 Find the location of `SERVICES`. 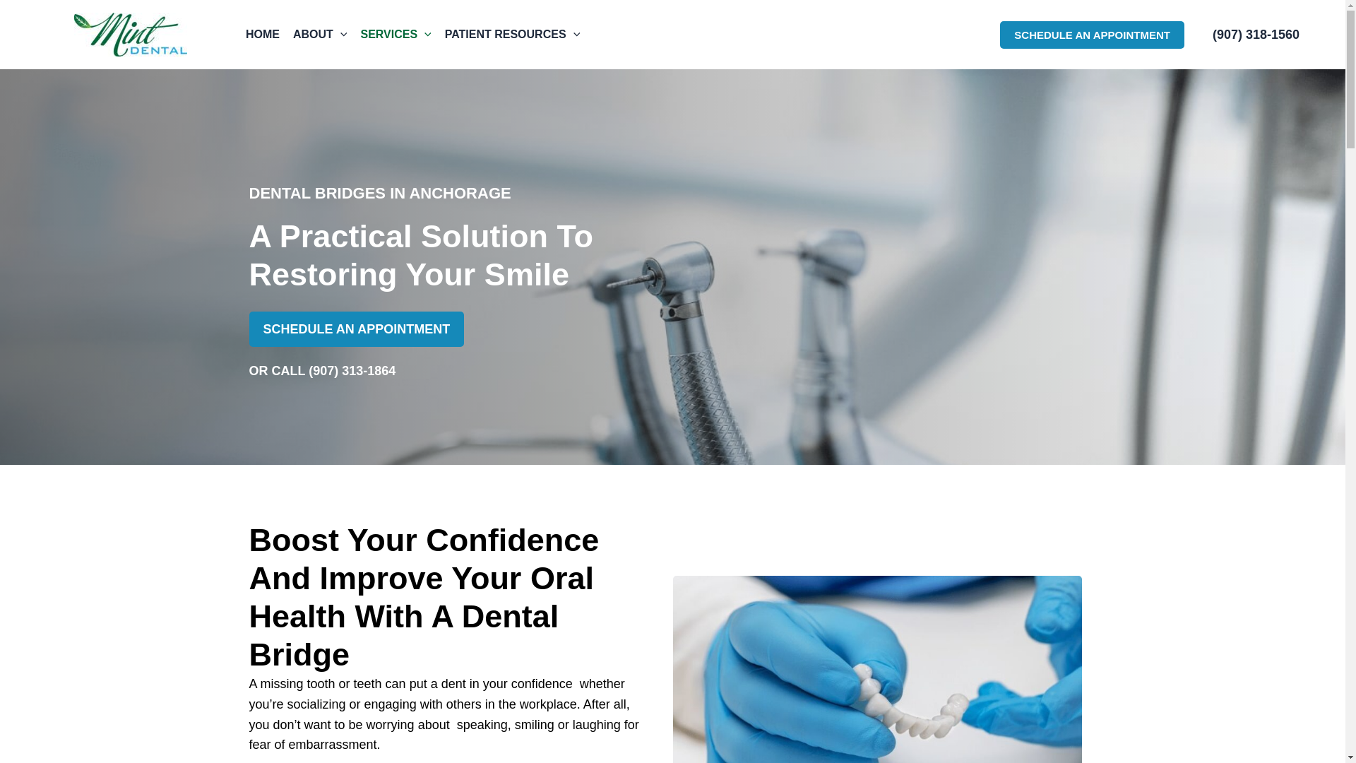

SERVICES is located at coordinates (400, 34).